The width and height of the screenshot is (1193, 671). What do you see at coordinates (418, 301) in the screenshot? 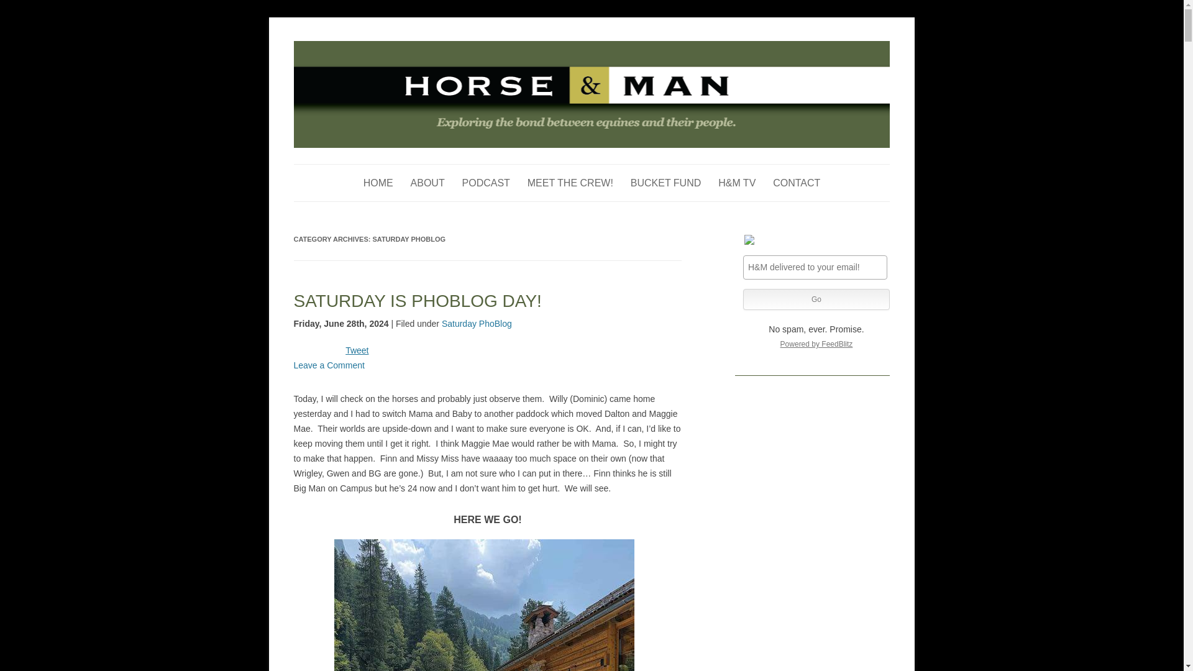
I see `SATURDAY IS PHOBLOG DAY!` at bounding box center [418, 301].